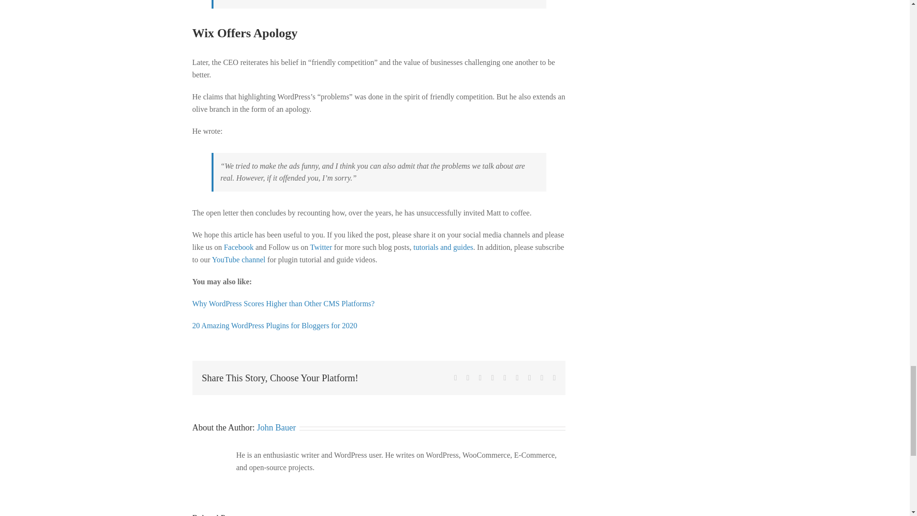 This screenshot has width=917, height=516. I want to click on LinkedIn, so click(492, 378).